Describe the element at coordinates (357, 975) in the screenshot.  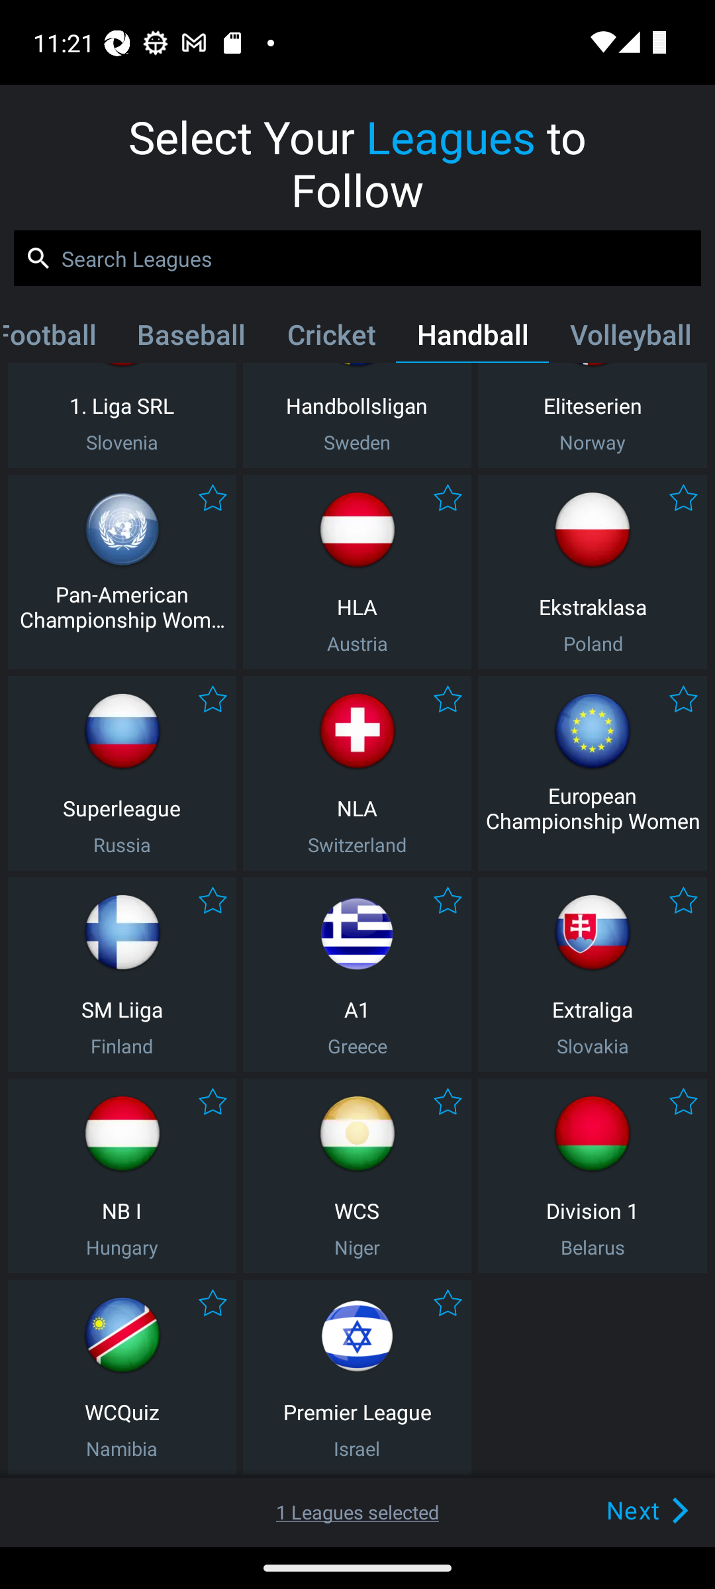
I see `A1 Greece` at that location.